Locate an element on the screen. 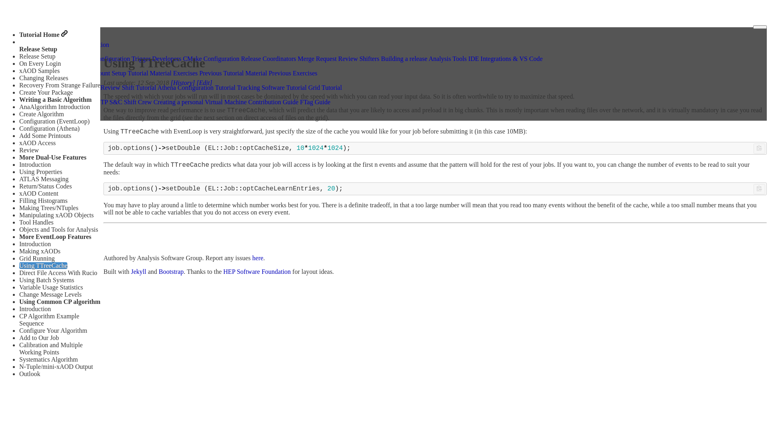  Release Setup is located at coordinates (37, 56).